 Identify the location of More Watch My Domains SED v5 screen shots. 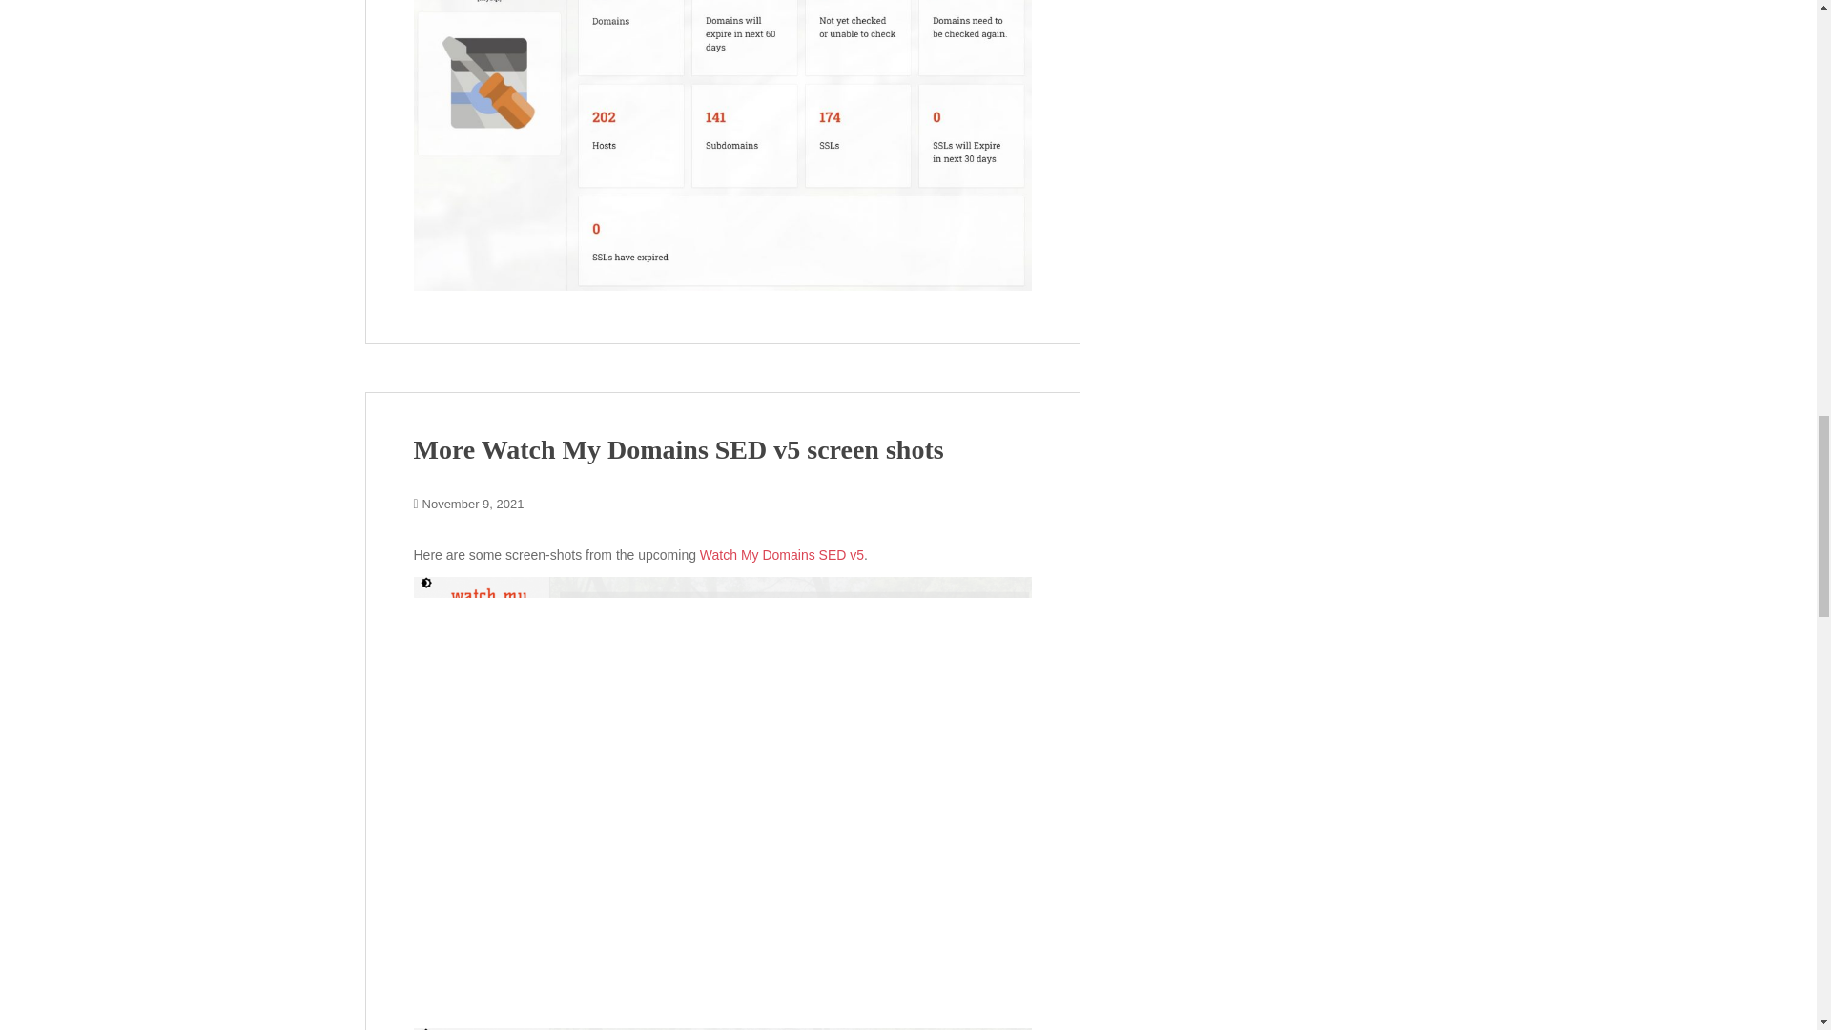
(679, 449).